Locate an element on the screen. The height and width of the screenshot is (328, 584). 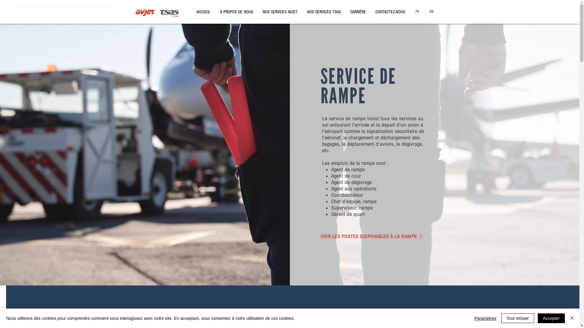
FR is located at coordinates (418, 12).